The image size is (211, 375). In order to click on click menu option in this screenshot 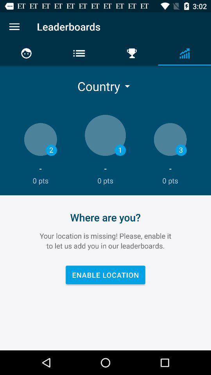, I will do `click(14, 27)`.